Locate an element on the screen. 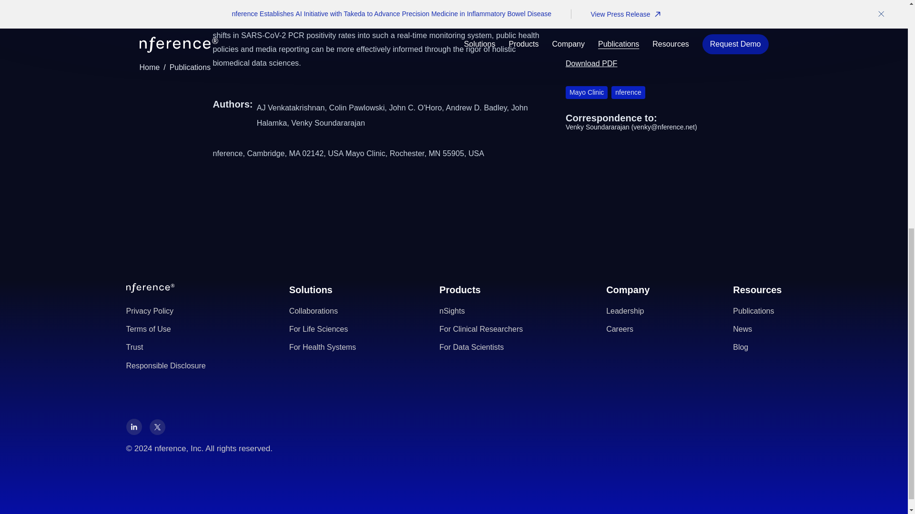 The height and width of the screenshot is (514, 915). Publications is located at coordinates (757, 311).